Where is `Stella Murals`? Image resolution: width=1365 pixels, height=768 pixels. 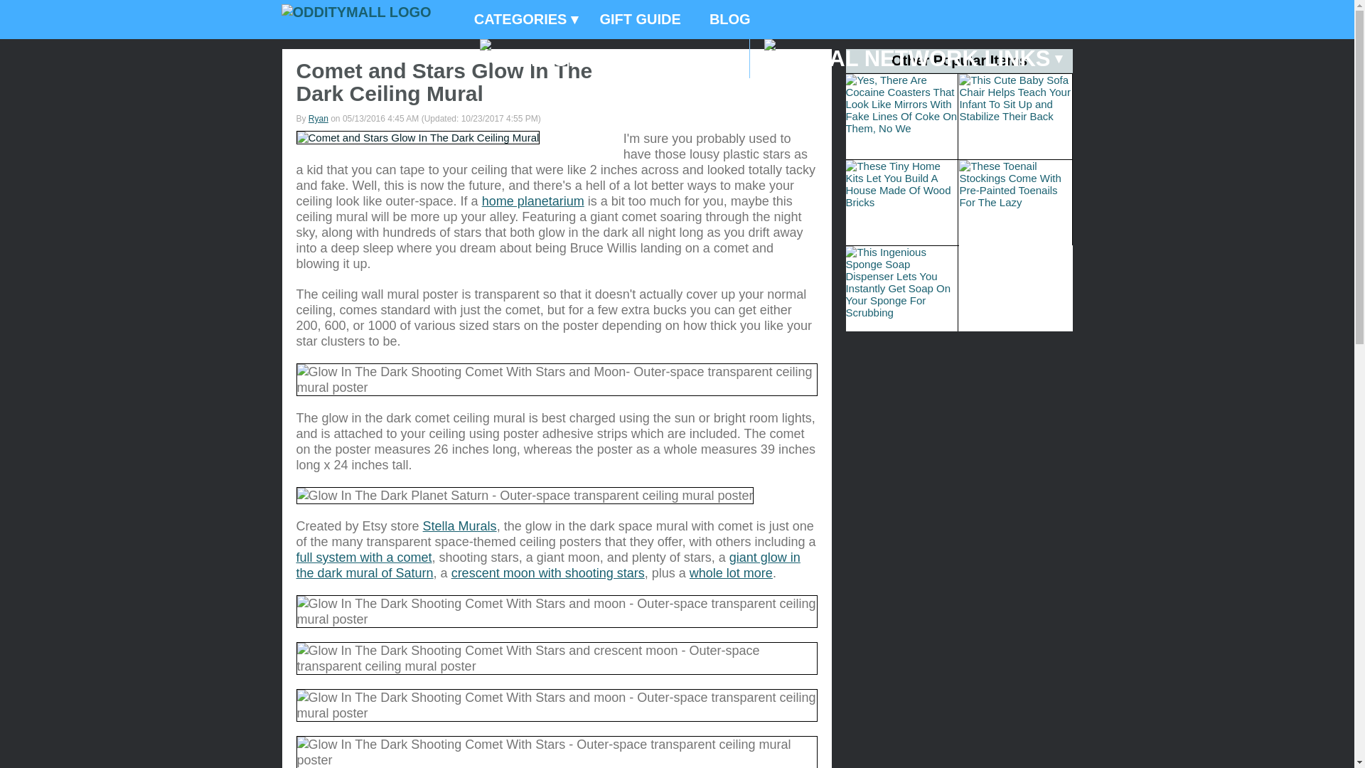 Stella Murals is located at coordinates (459, 526).